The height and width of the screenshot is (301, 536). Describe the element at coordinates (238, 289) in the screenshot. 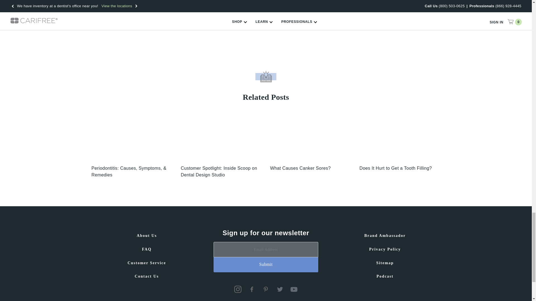

I see `Instagram` at that location.